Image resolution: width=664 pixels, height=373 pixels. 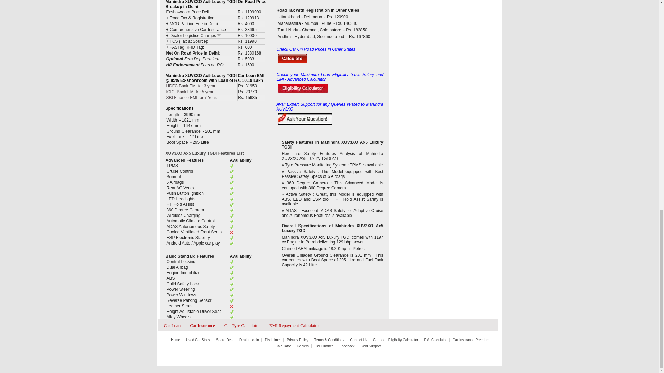 What do you see at coordinates (173, 126) in the screenshot?
I see `Height` at bounding box center [173, 126].